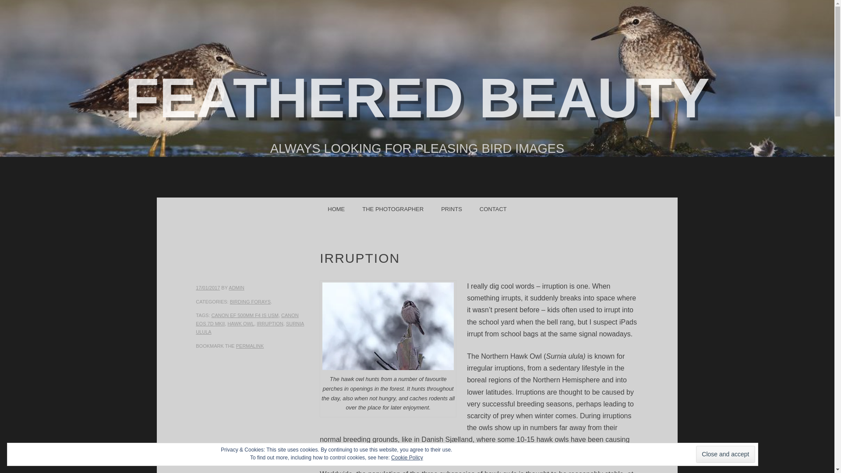 The height and width of the screenshot is (473, 841). What do you see at coordinates (493, 208) in the screenshot?
I see `CONTACT` at bounding box center [493, 208].